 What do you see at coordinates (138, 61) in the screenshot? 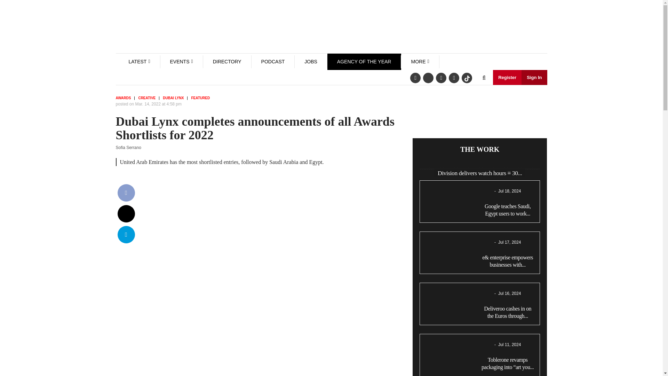
I see `LATEST` at bounding box center [138, 61].